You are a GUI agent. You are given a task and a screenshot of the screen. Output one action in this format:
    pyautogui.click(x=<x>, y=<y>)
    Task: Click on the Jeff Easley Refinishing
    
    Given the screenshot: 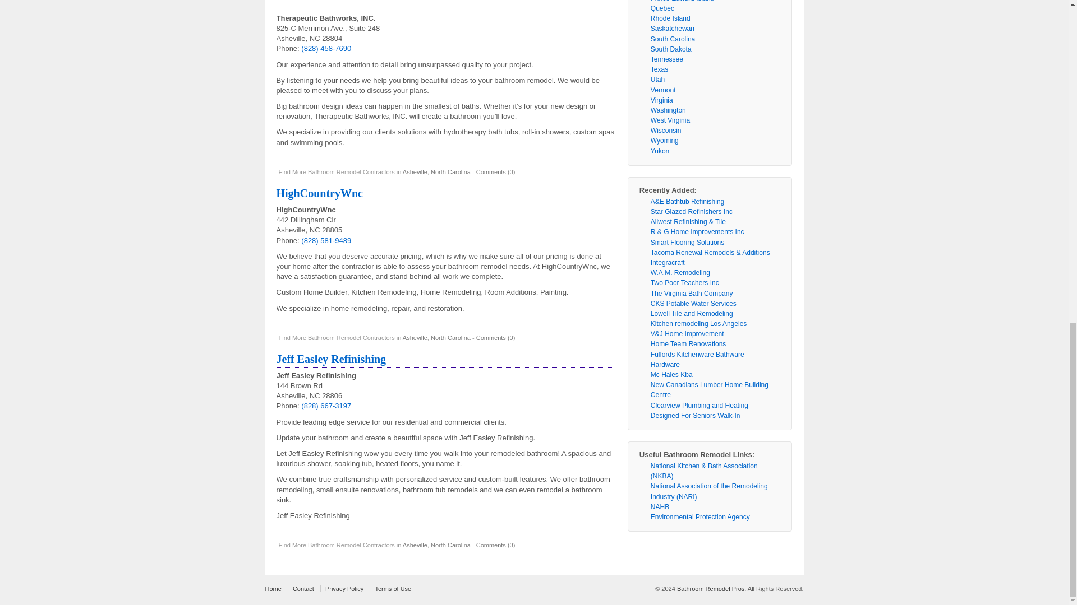 What is the action you would take?
    pyautogui.click(x=330, y=359)
    